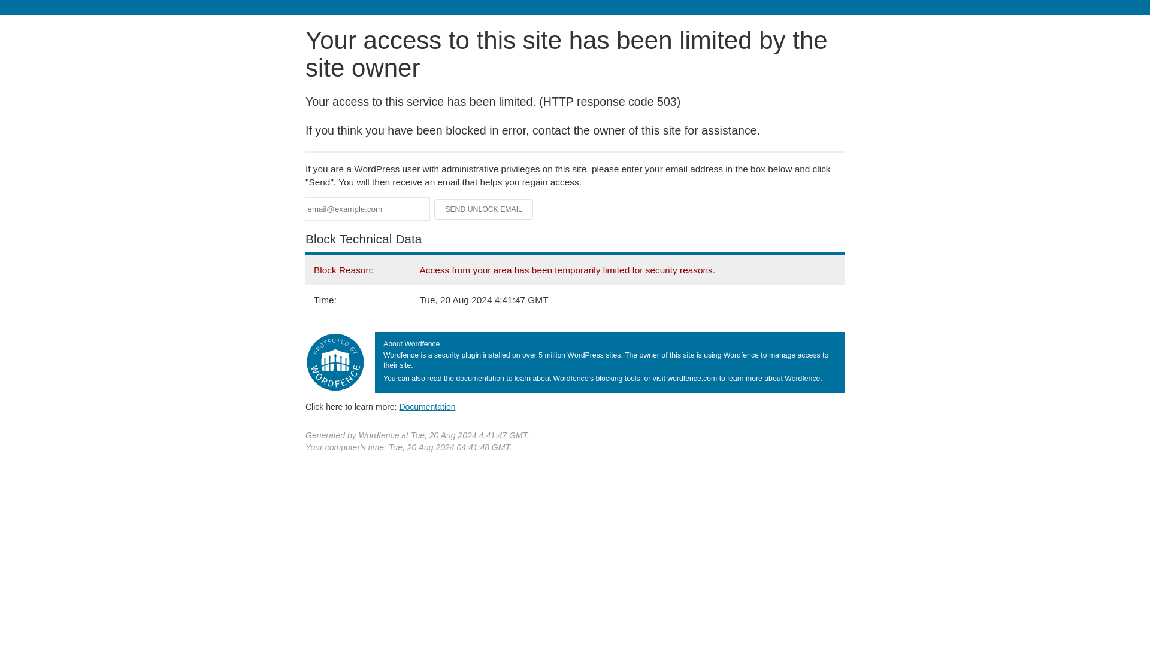  What do you see at coordinates (427, 406) in the screenshot?
I see `Documentation` at bounding box center [427, 406].